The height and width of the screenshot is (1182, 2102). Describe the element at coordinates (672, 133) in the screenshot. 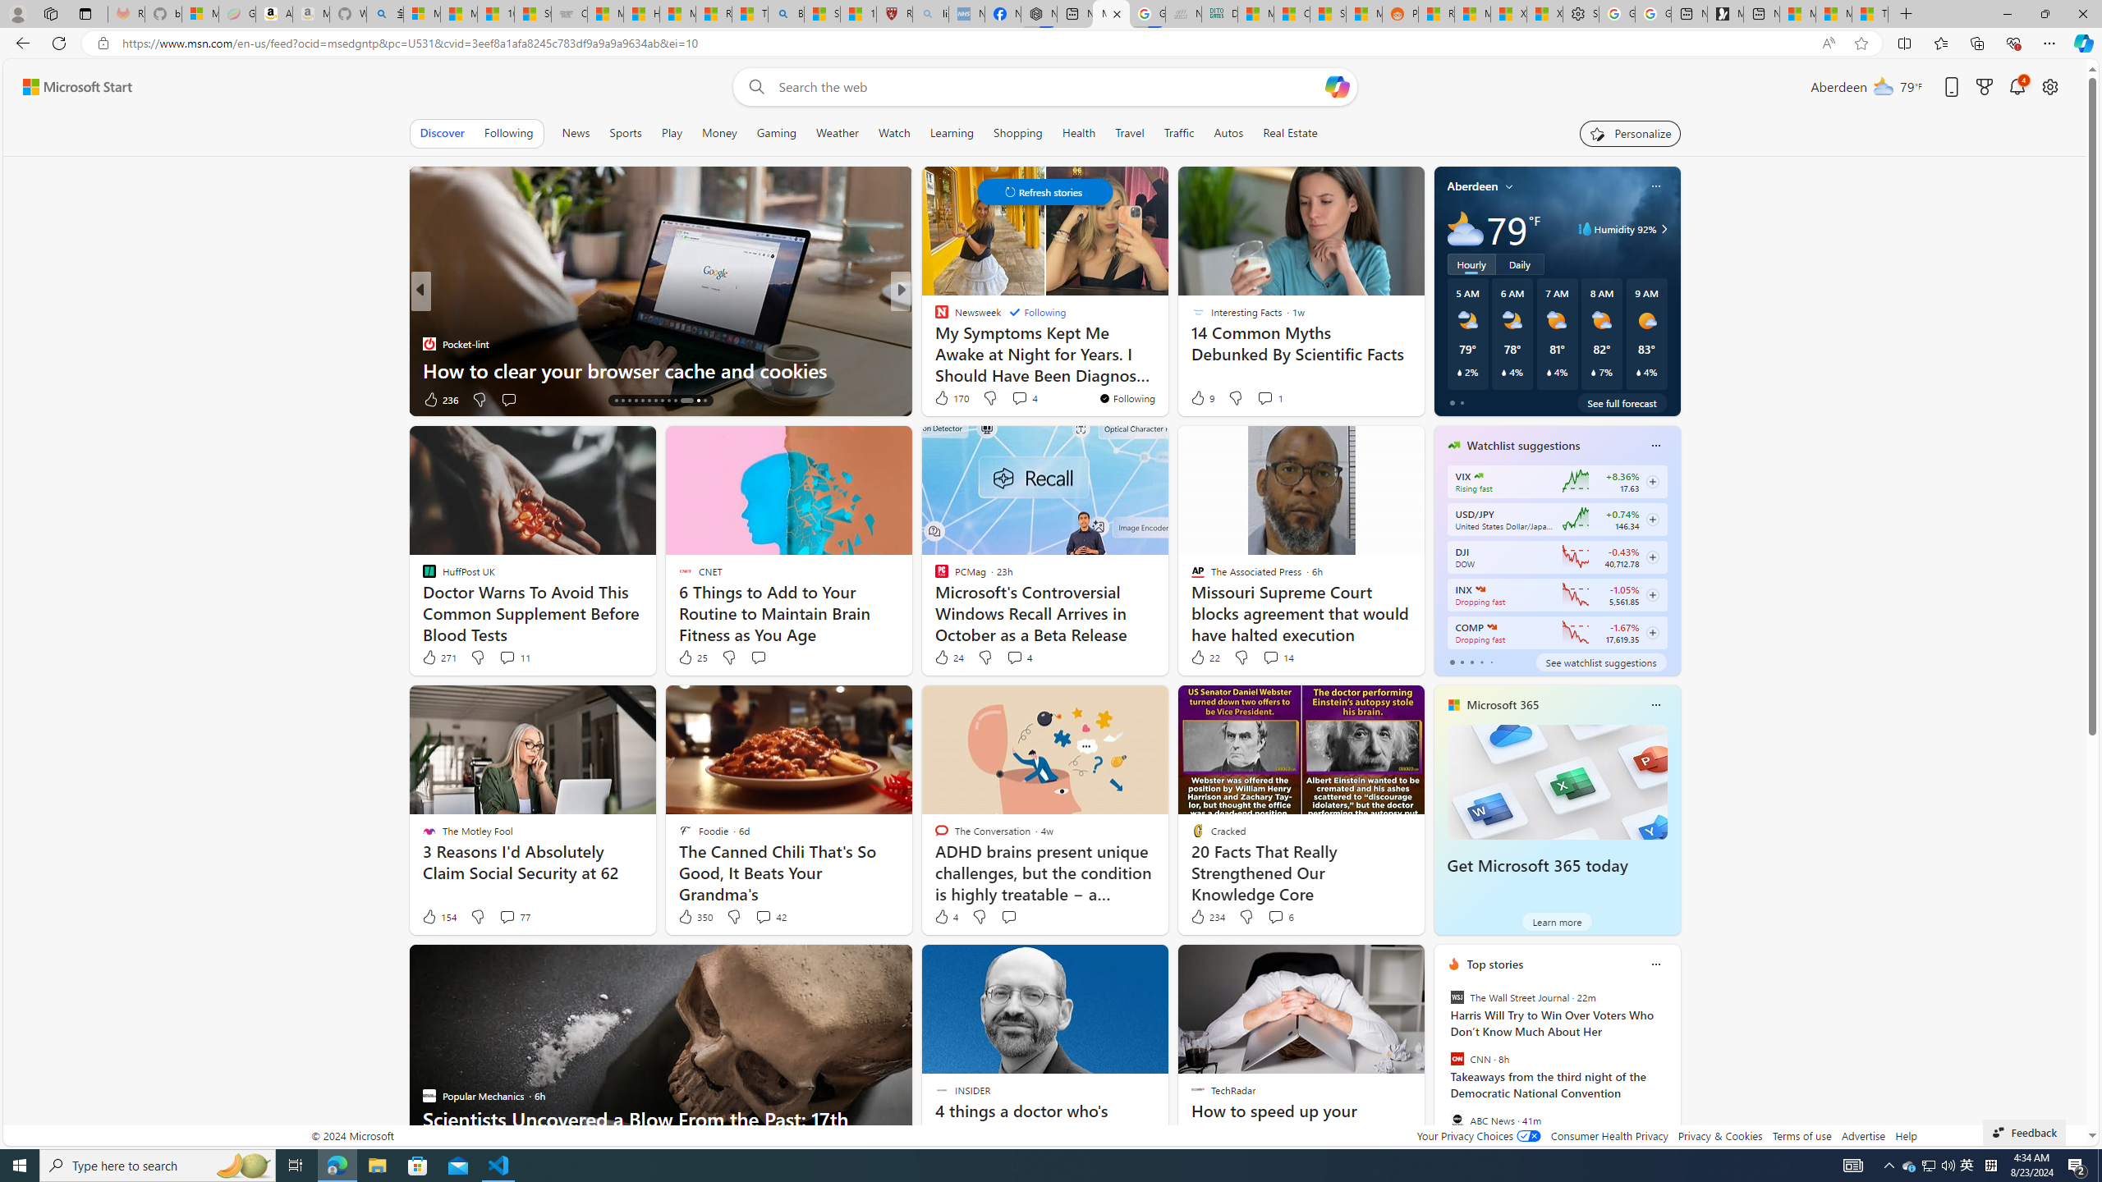

I see `Play` at that location.